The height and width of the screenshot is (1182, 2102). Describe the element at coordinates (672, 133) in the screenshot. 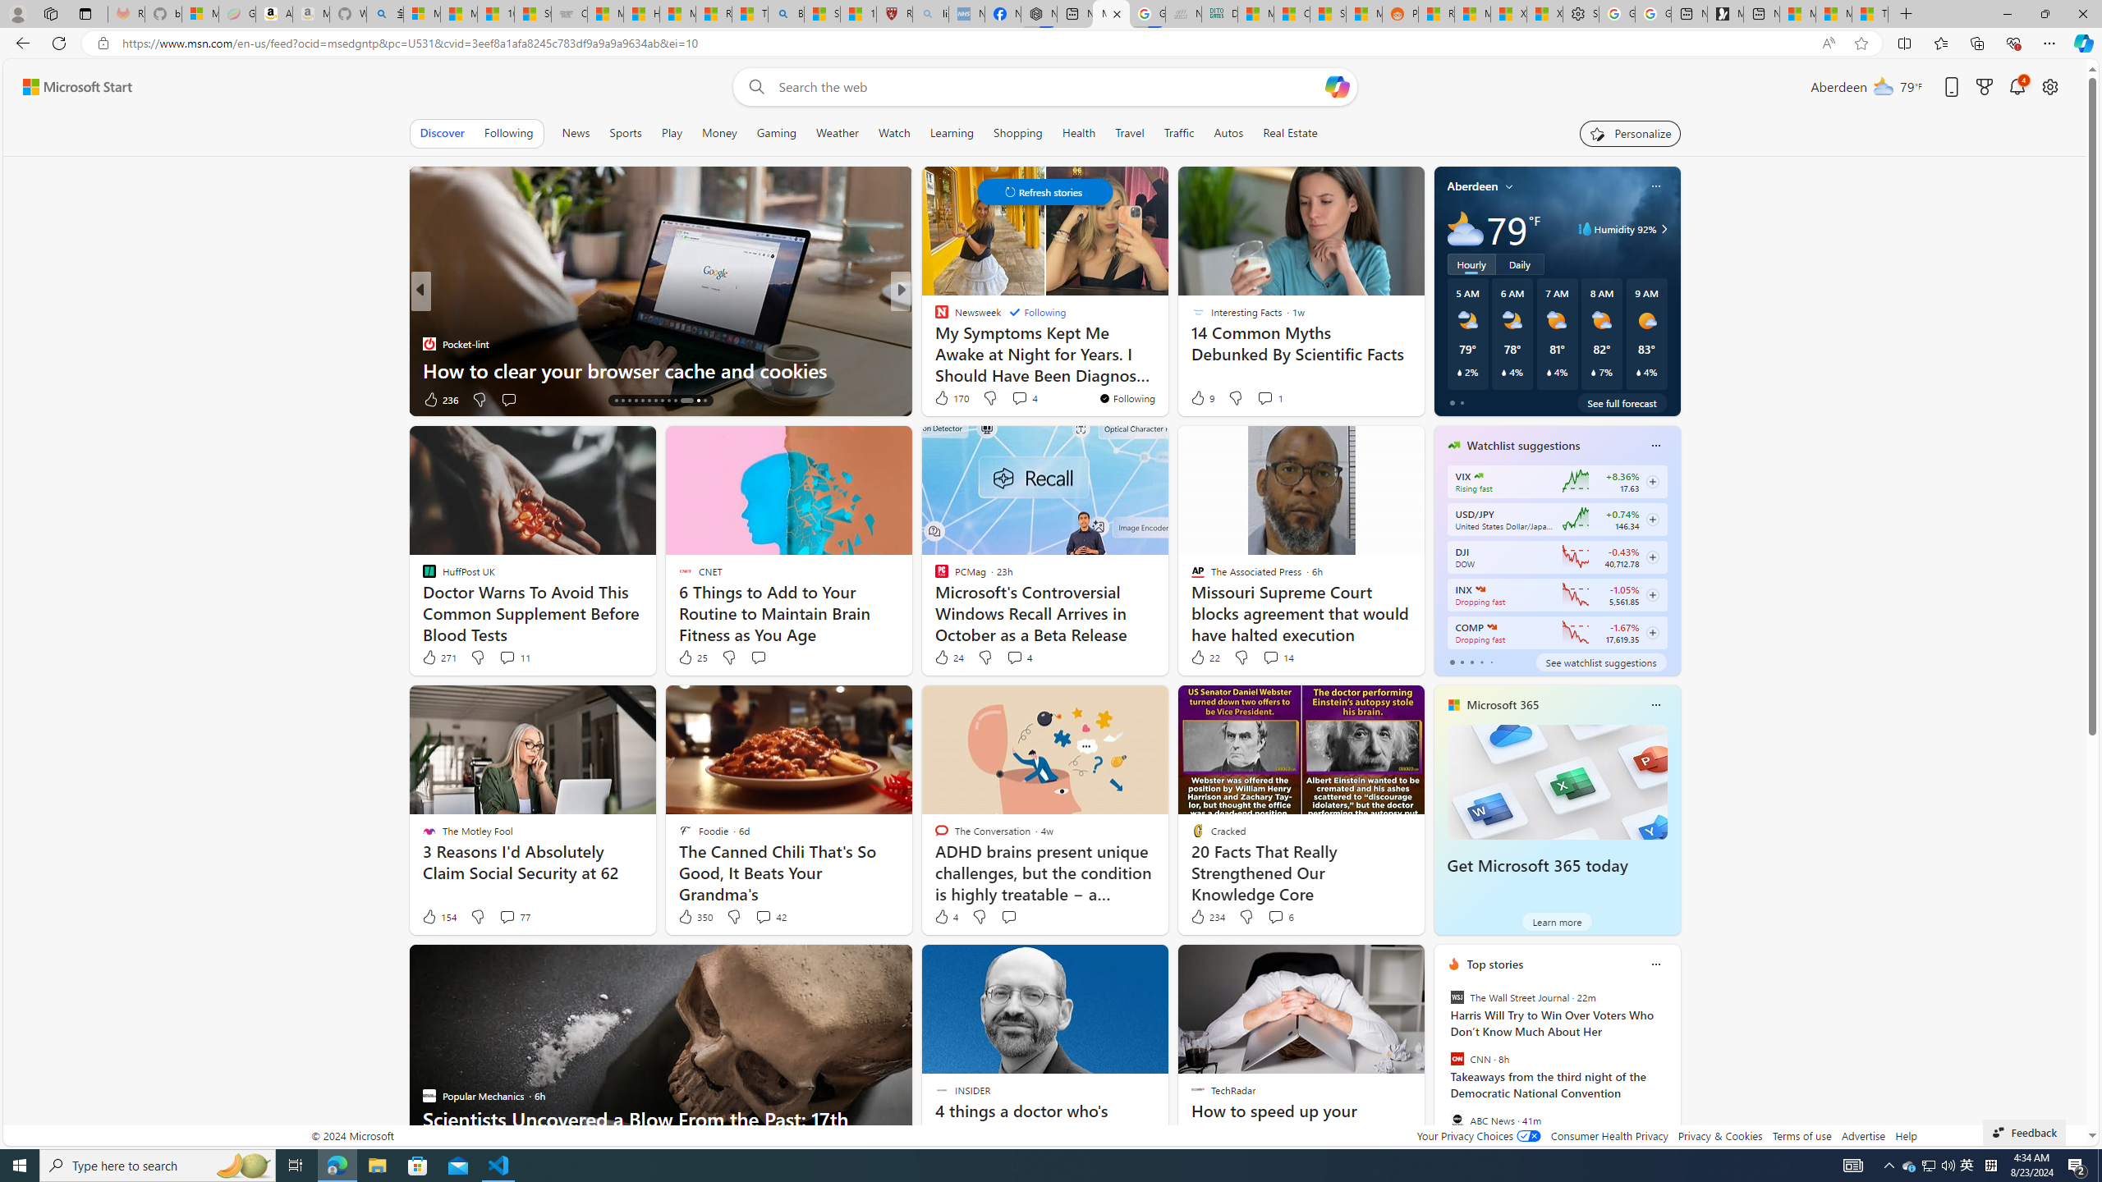

I see `Play` at that location.